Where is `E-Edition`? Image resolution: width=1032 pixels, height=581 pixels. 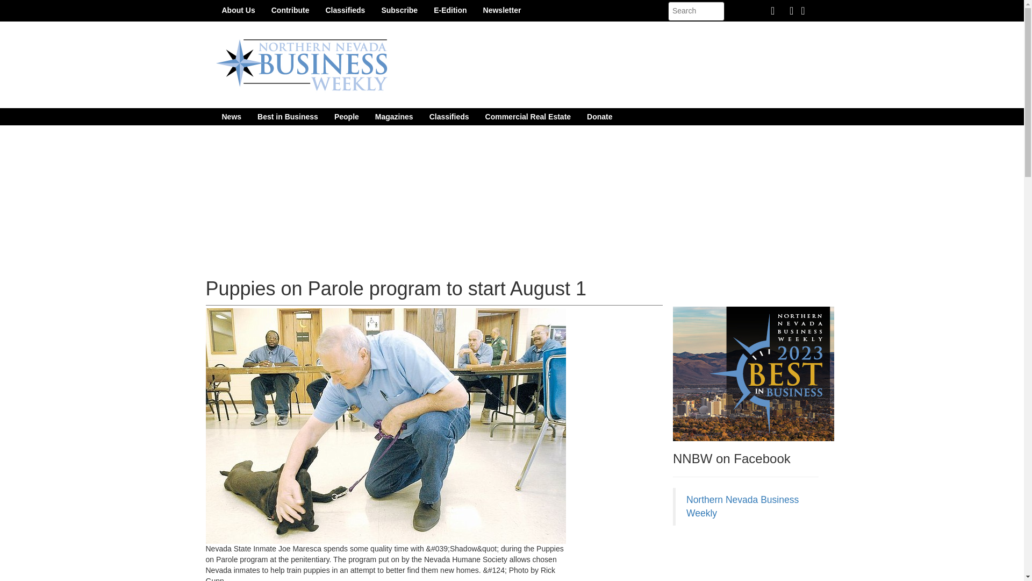 E-Edition is located at coordinates (450, 10).